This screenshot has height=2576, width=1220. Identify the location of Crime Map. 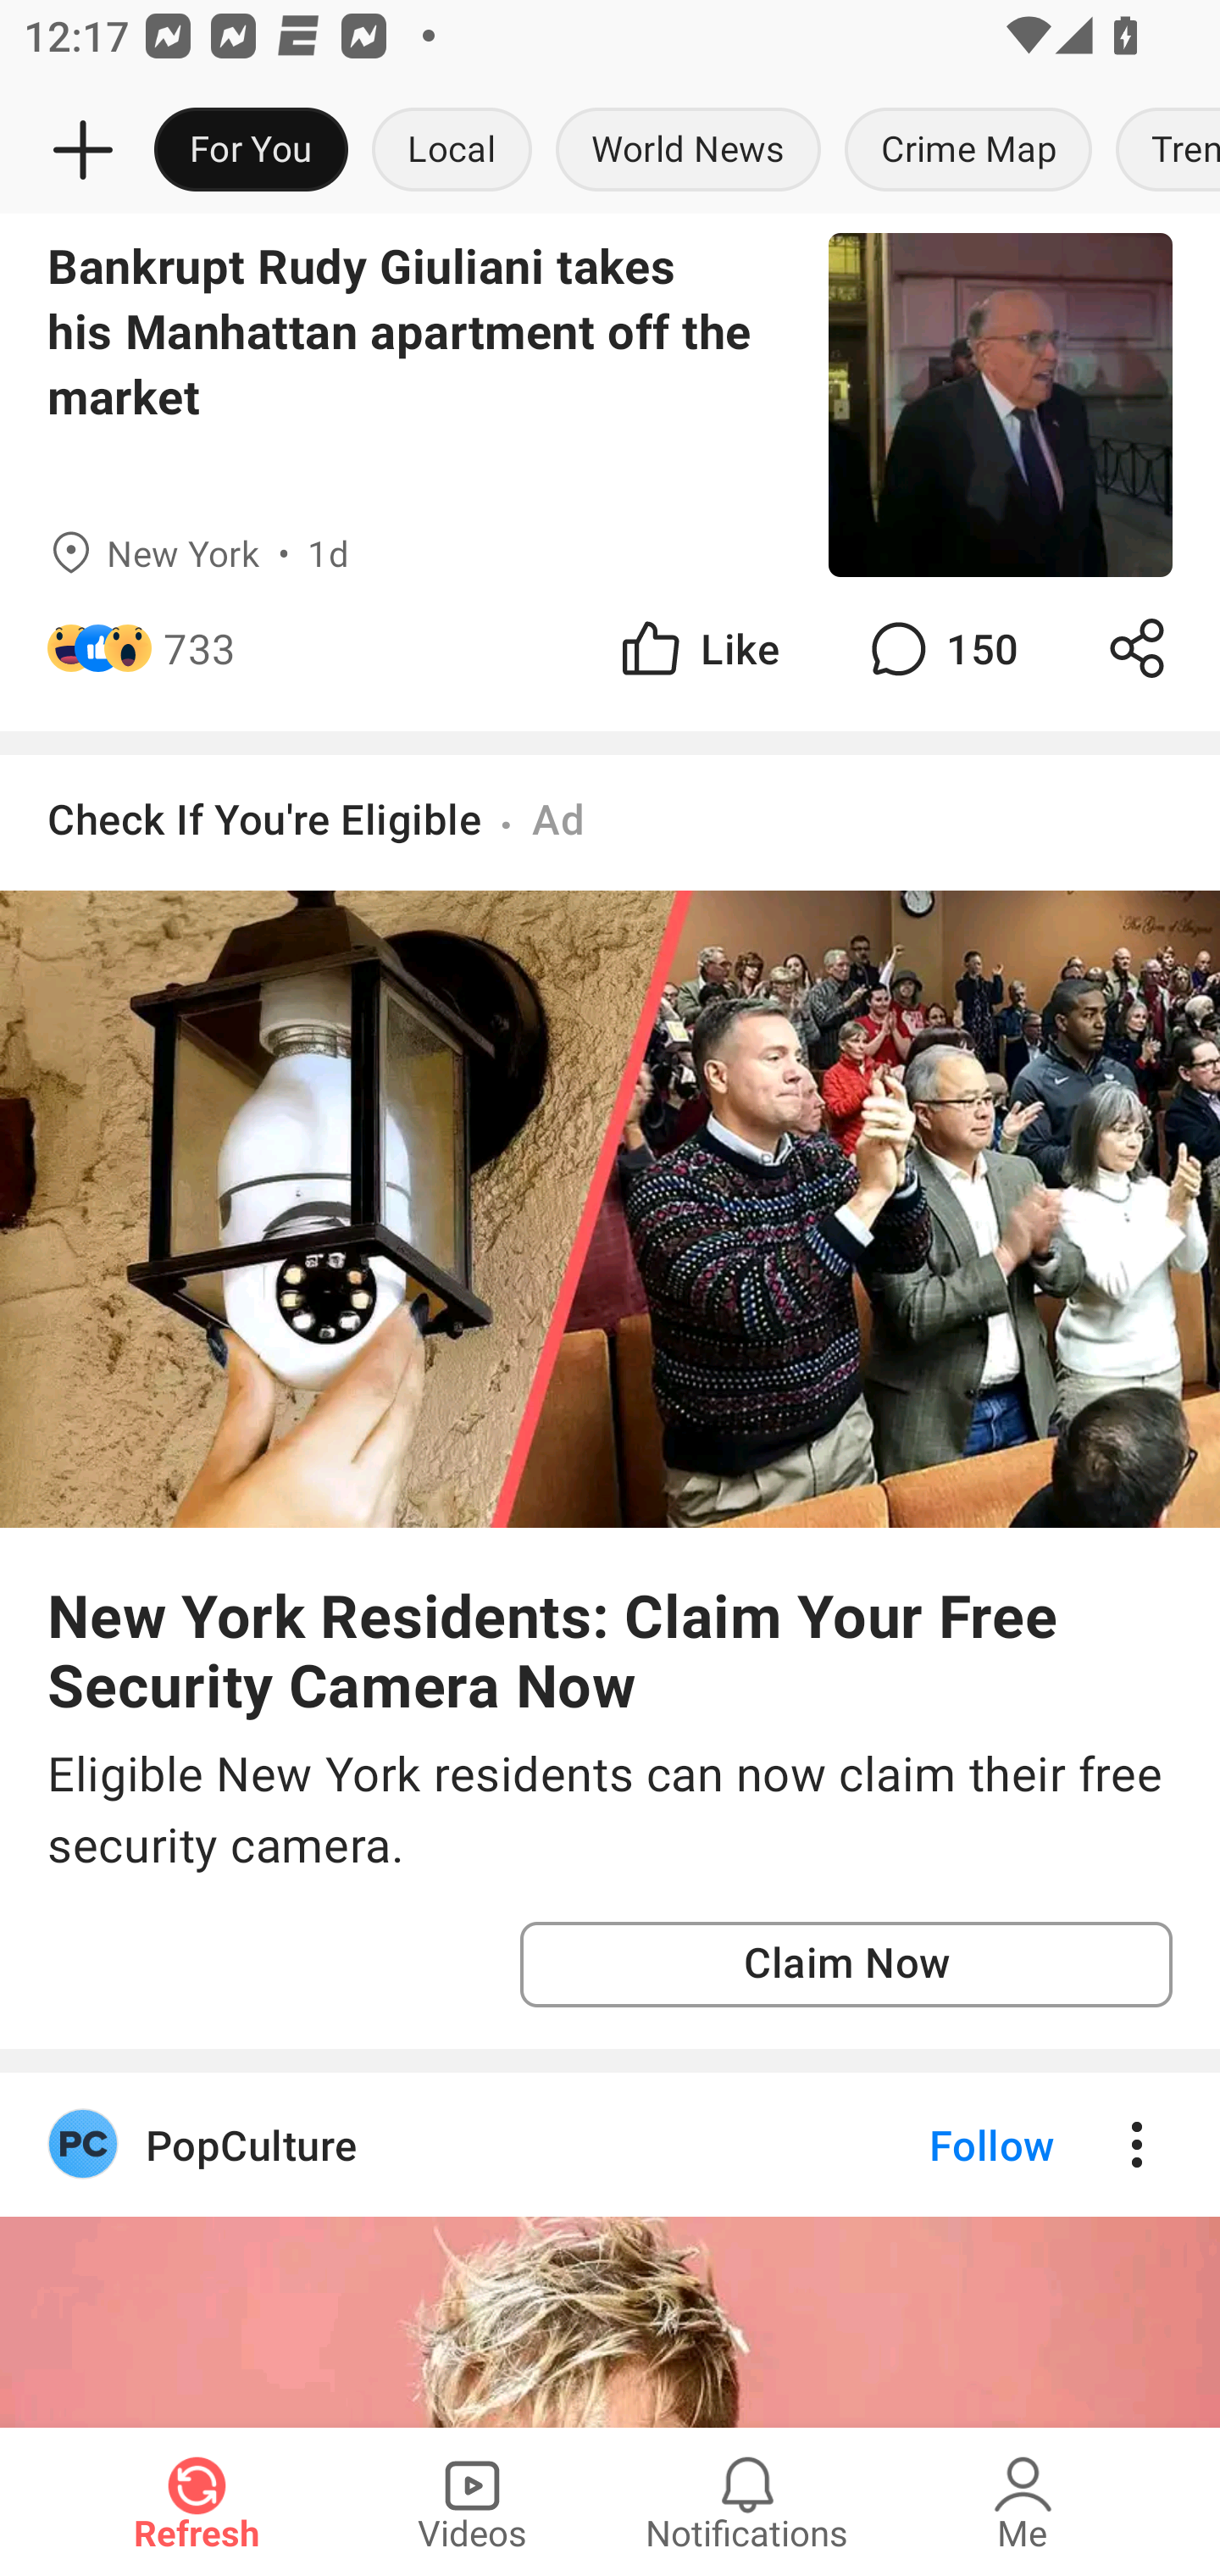
(968, 151).